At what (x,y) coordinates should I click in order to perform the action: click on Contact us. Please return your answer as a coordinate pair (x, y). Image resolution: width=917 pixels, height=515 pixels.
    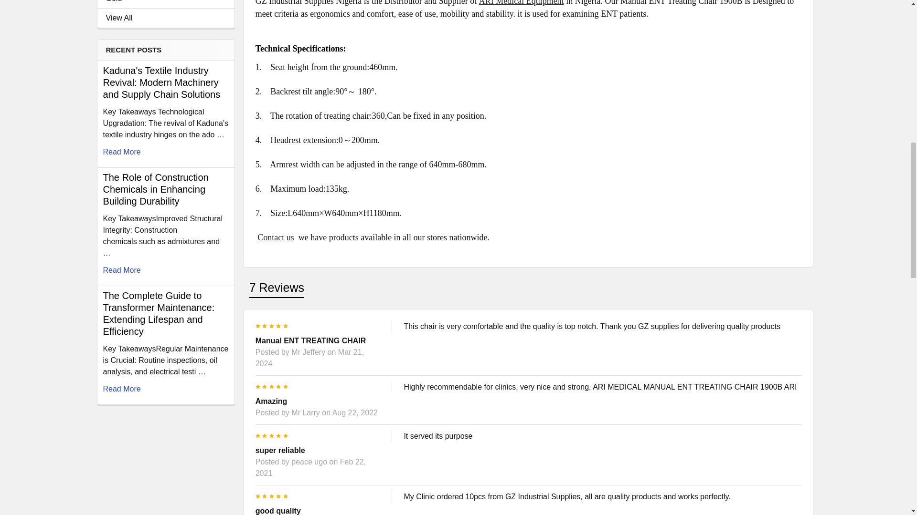
    Looking at the image, I should click on (276, 237).